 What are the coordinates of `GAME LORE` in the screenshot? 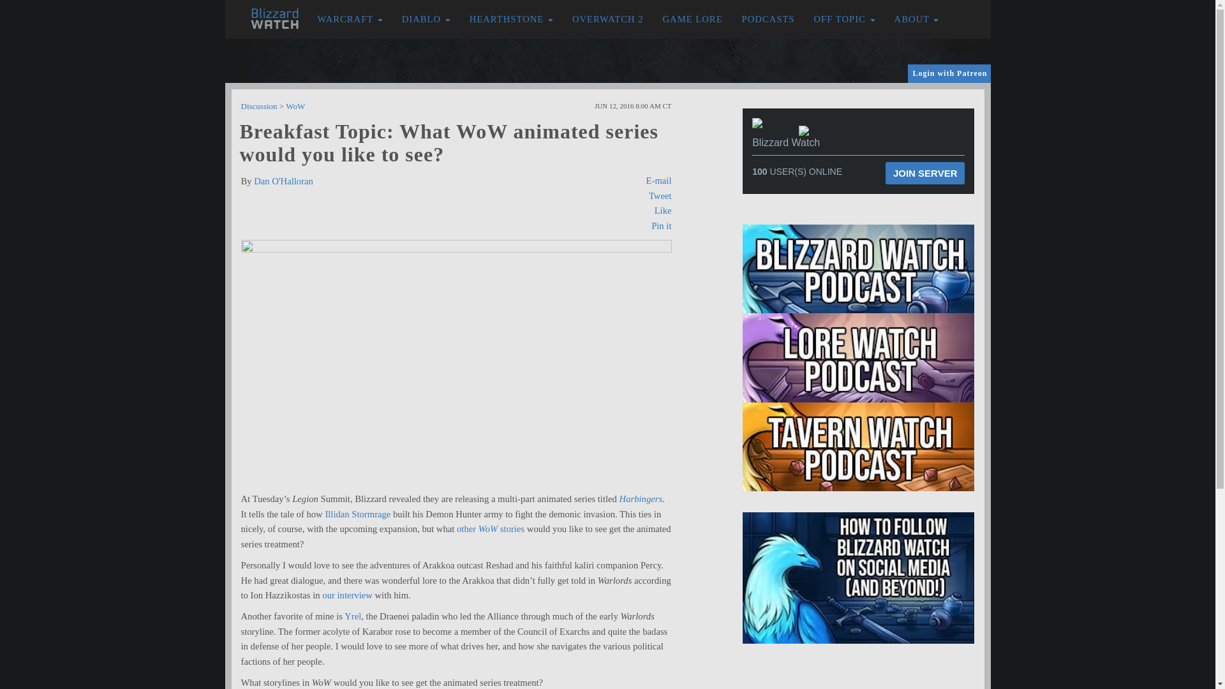 It's located at (693, 19).